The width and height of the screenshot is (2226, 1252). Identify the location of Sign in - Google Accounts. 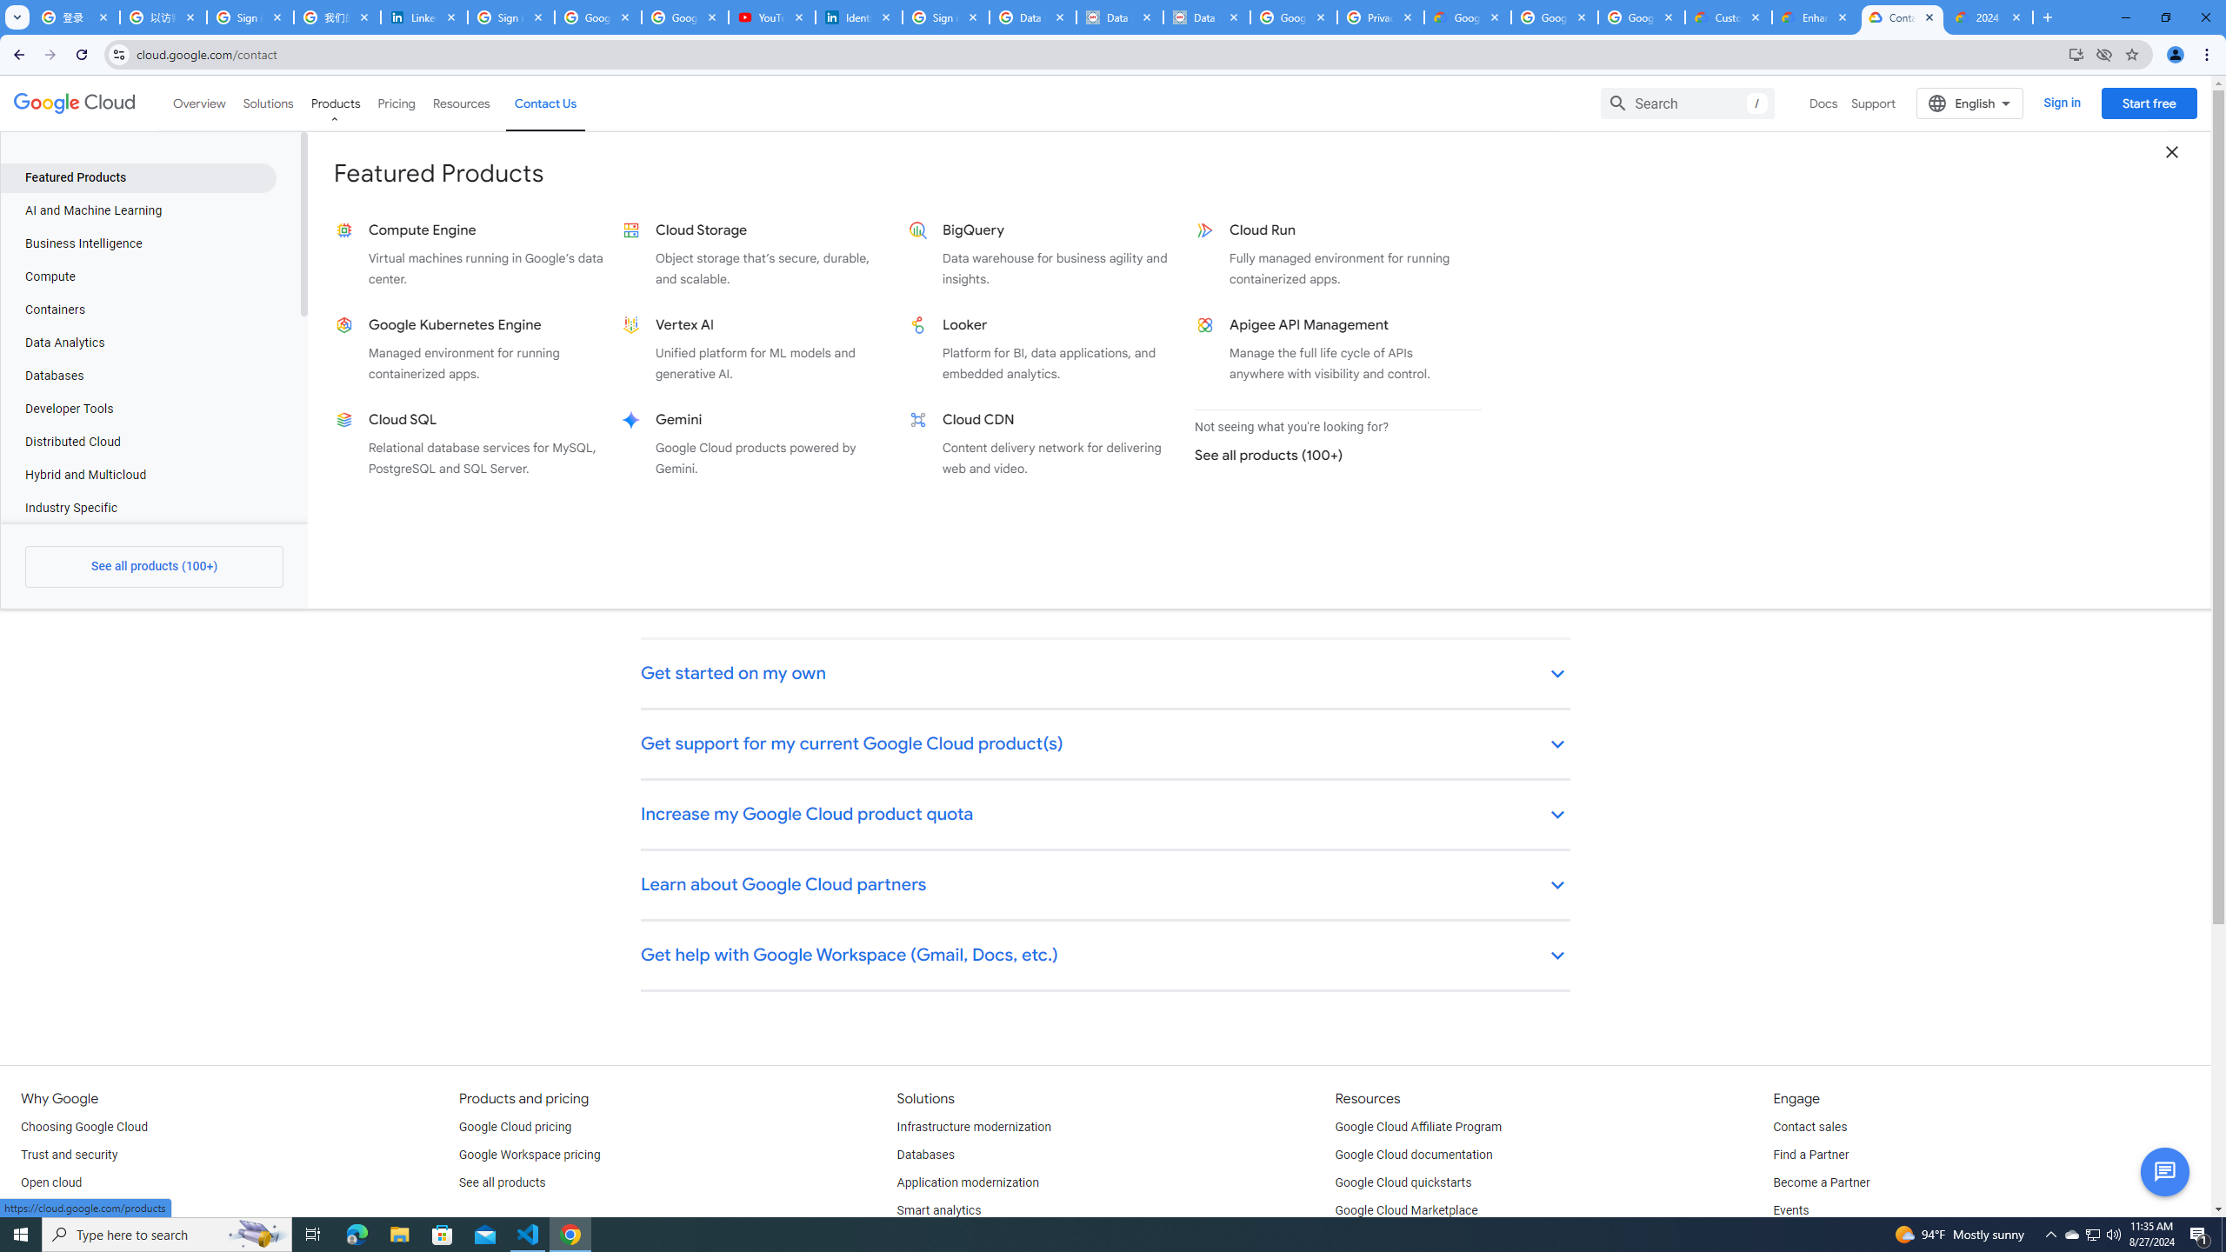
(250, 17).